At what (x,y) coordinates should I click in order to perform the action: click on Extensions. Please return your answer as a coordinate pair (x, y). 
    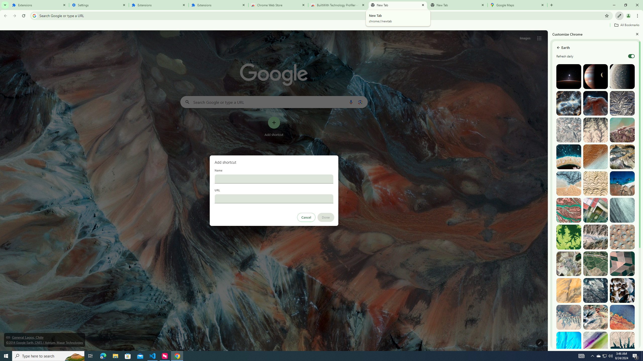
    Looking at the image, I should click on (39, 5).